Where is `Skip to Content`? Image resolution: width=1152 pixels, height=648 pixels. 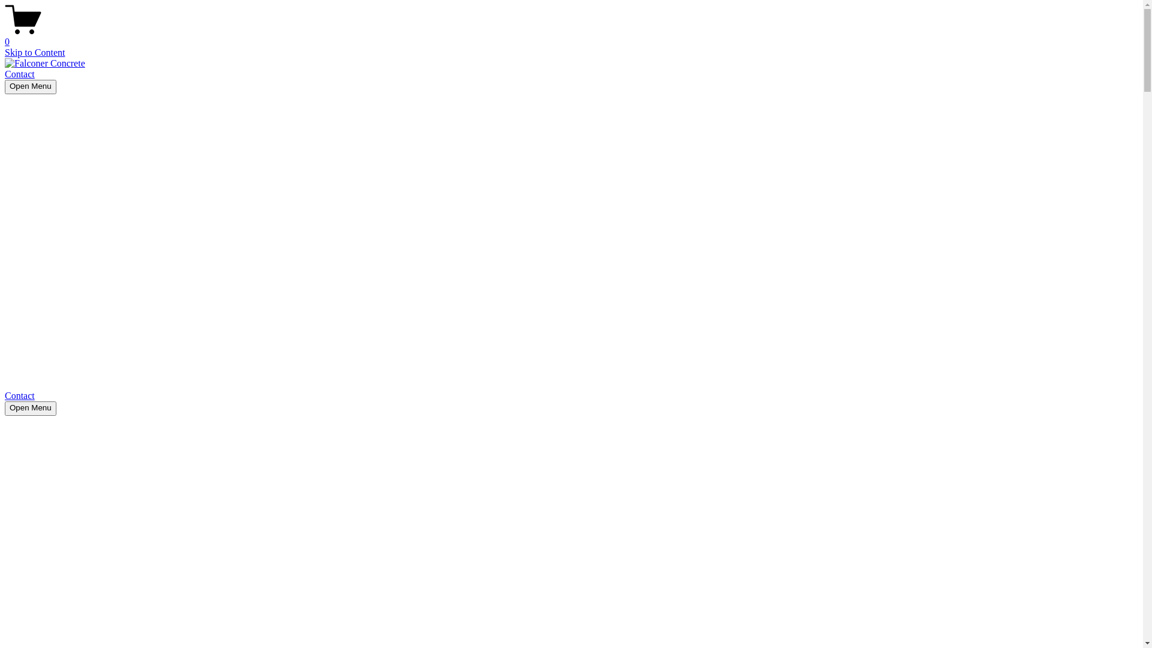
Skip to Content is located at coordinates (35, 53).